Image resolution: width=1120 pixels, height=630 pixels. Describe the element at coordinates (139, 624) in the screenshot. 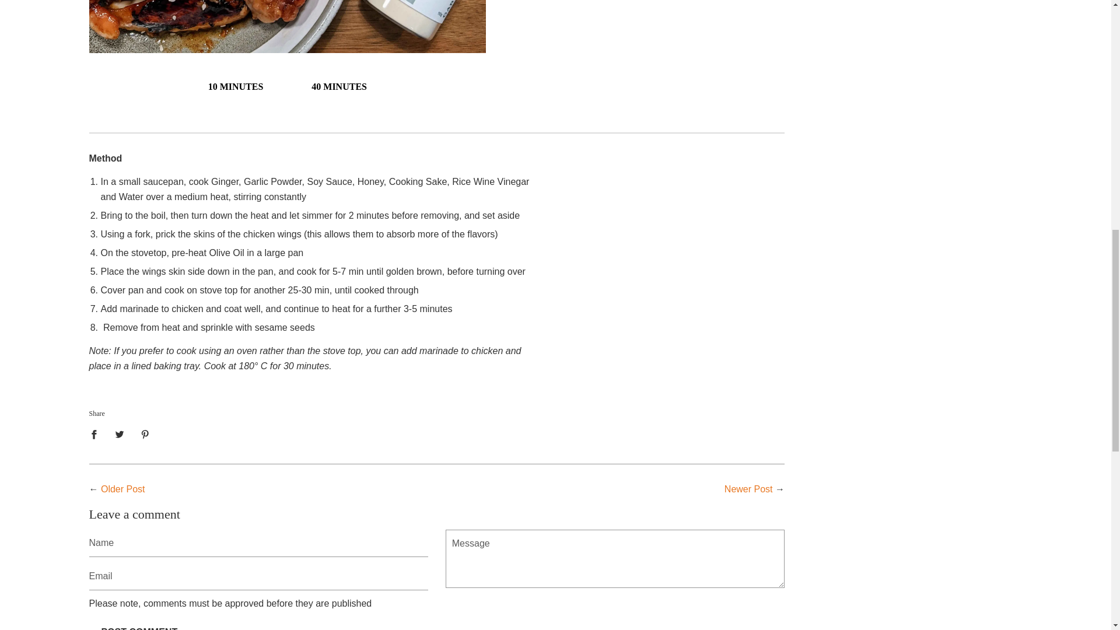

I see `Post comment` at that location.